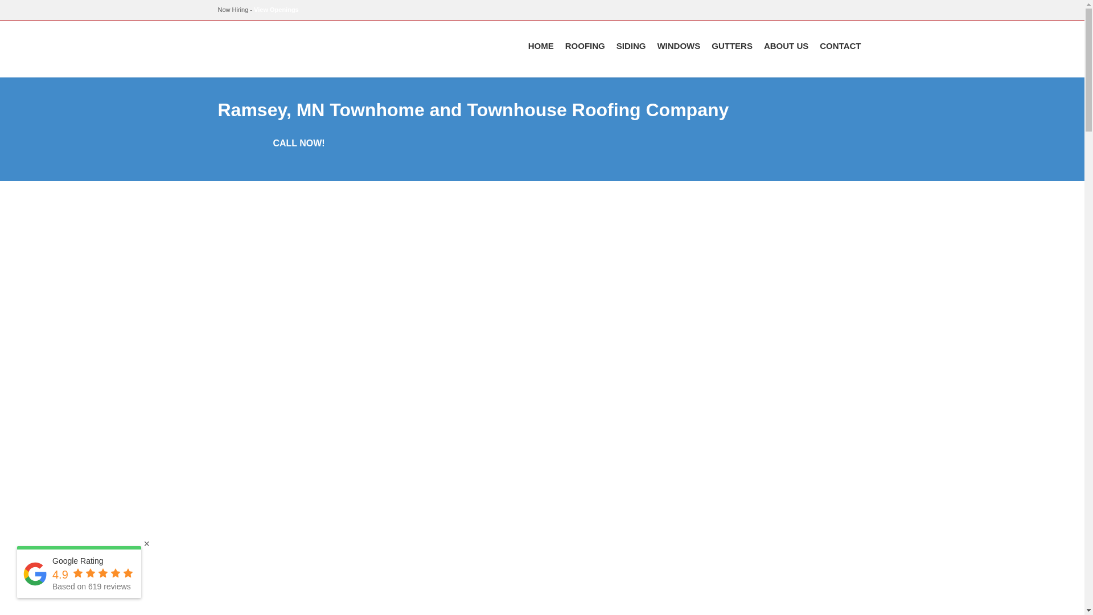  Describe the element at coordinates (298, 143) in the screenshot. I see `Call Now!` at that location.